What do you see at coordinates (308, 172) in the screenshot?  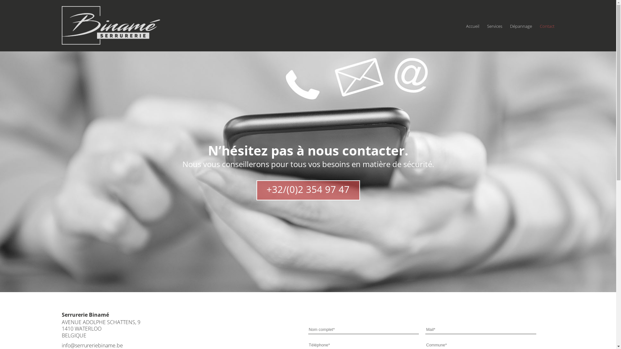 I see `Serrurerie Biname Brabant Wallon & Bruxelles` at bounding box center [308, 172].